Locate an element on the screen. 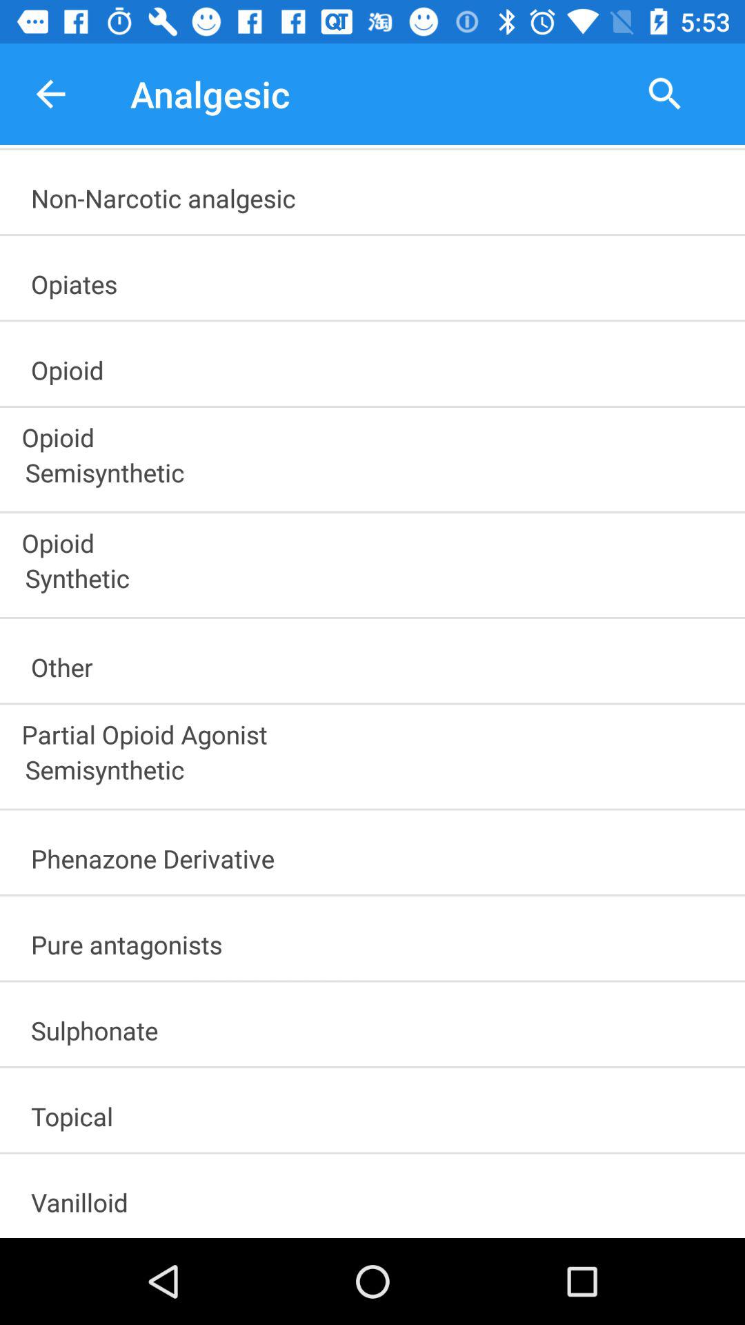  choose the item to the right of analgesic is located at coordinates (665, 94).